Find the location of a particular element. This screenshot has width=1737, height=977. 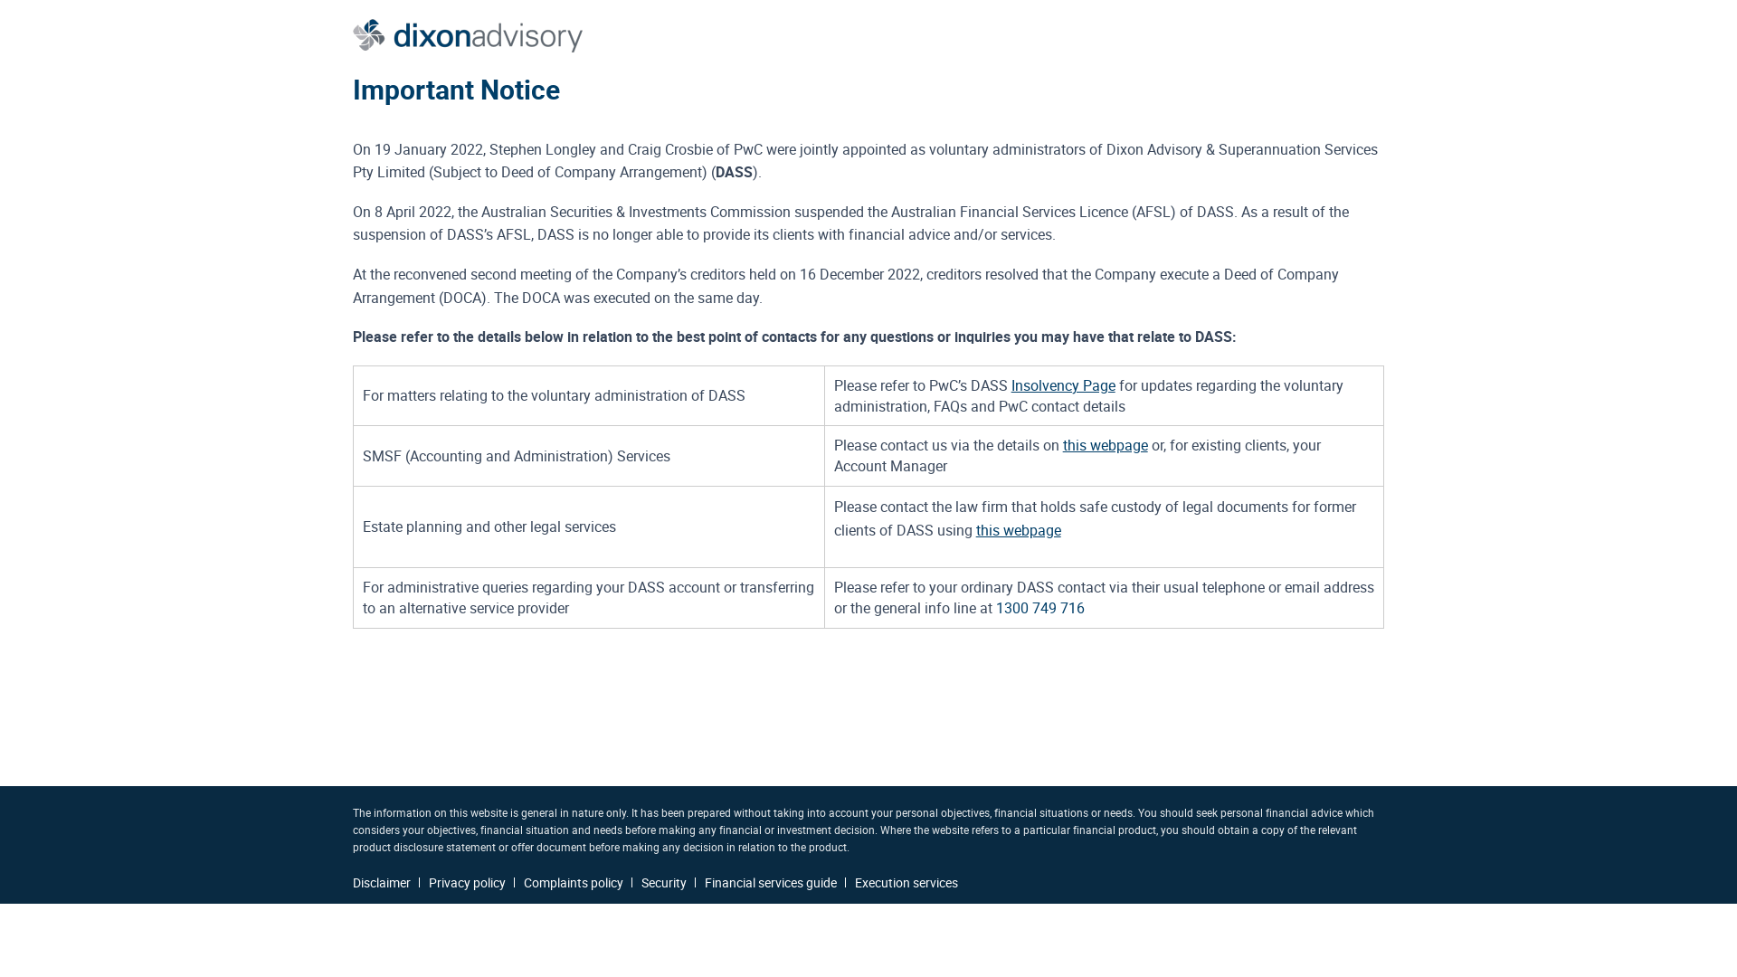

this webpage is located at coordinates (1019, 530).